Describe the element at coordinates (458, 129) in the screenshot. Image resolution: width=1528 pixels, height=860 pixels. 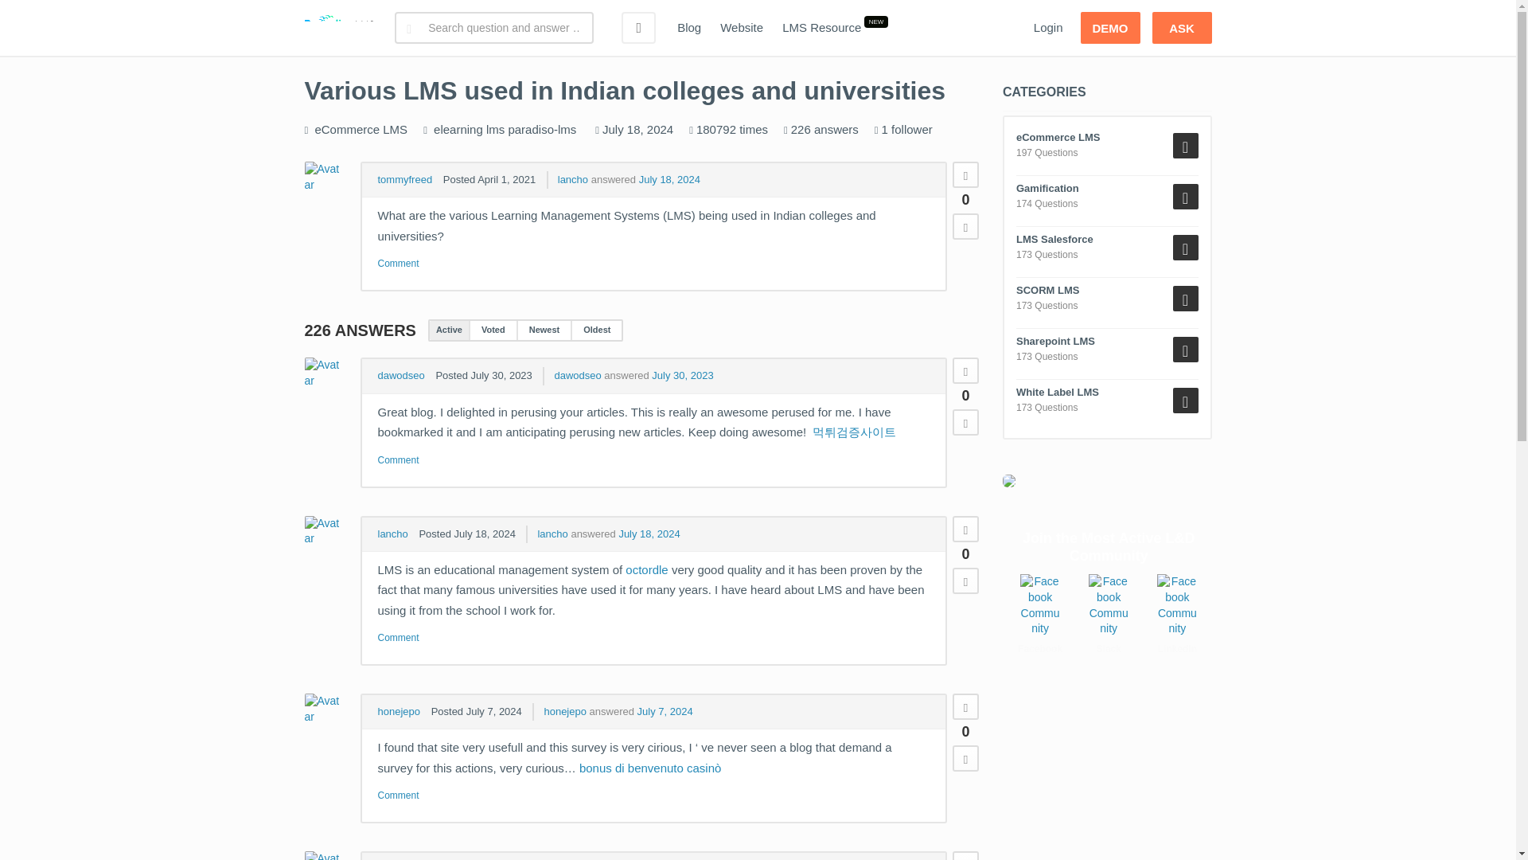
I see `elearning` at that location.